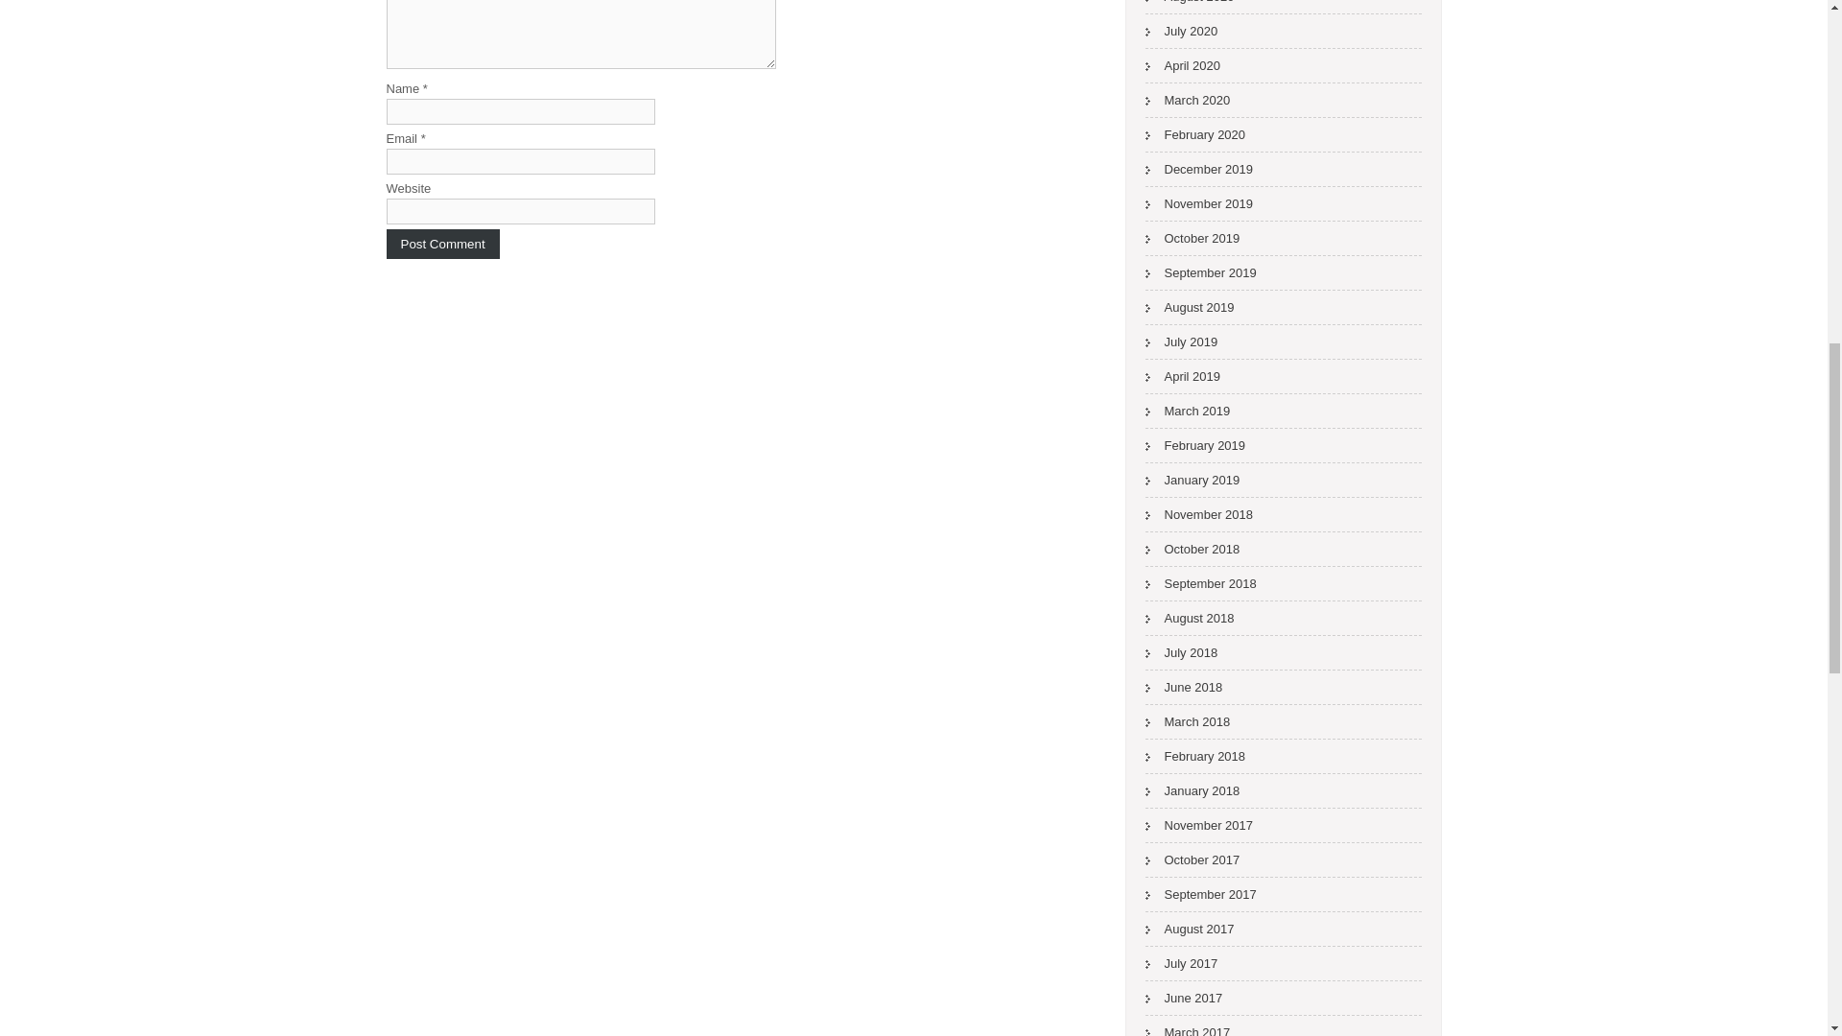 Image resolution: width=1842 pixels, height=1036 pixels. Describe the element at coordinates (441, 244) in the screenshot. I see `Post Comment` at that location.